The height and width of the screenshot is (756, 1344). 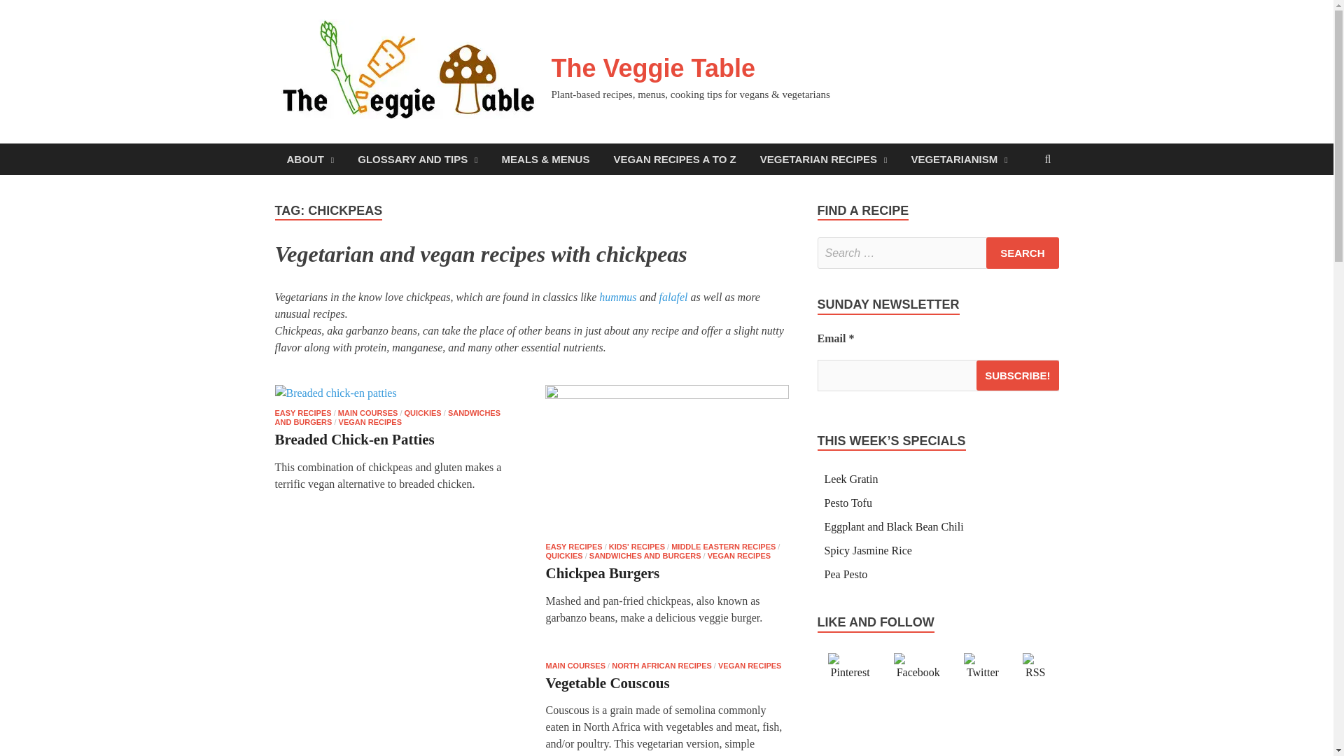 What do you see at coordinates (673, 159) in the screenshot?
I see `VEGAN RECIPES A TO Z` at bounding box center [673, 159].